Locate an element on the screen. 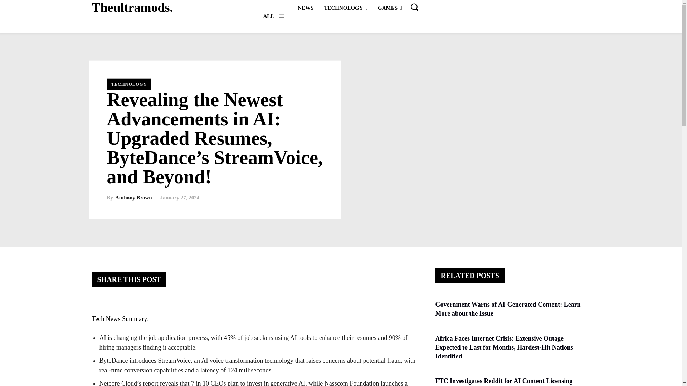  TECHNOLOGY is located at coordinates (345, 8).